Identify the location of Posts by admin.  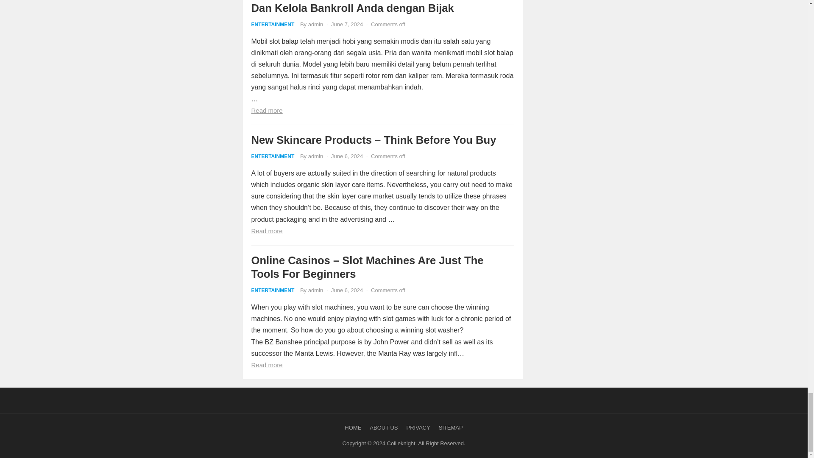
(315, 24).